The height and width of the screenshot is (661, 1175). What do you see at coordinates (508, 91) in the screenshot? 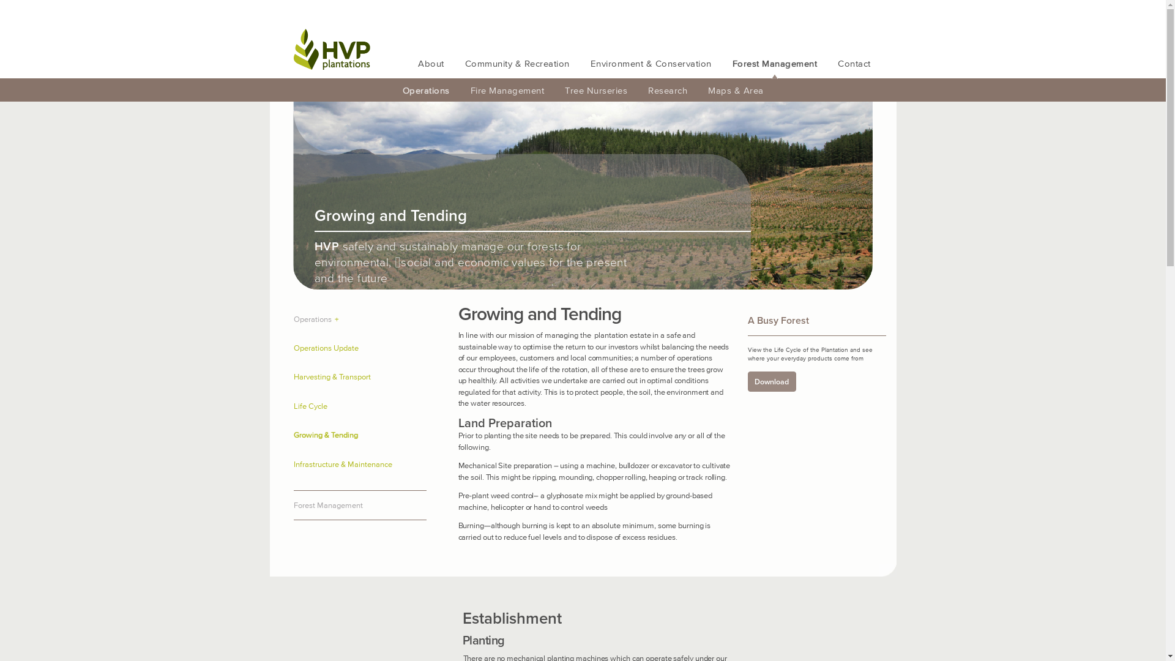
I see `Fire Management` at bounding box center [508, 91].